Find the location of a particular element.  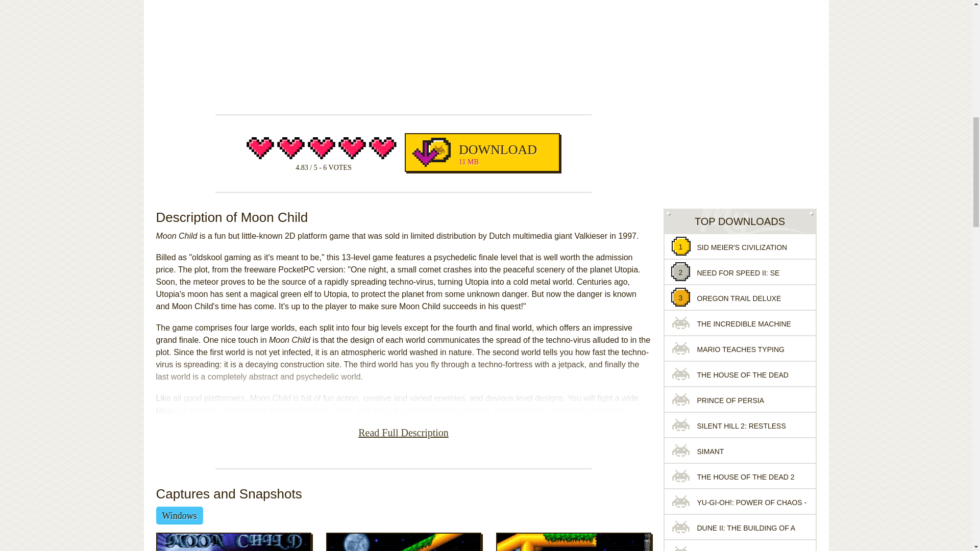

Read Full Description is located at coordinates (403, 435).